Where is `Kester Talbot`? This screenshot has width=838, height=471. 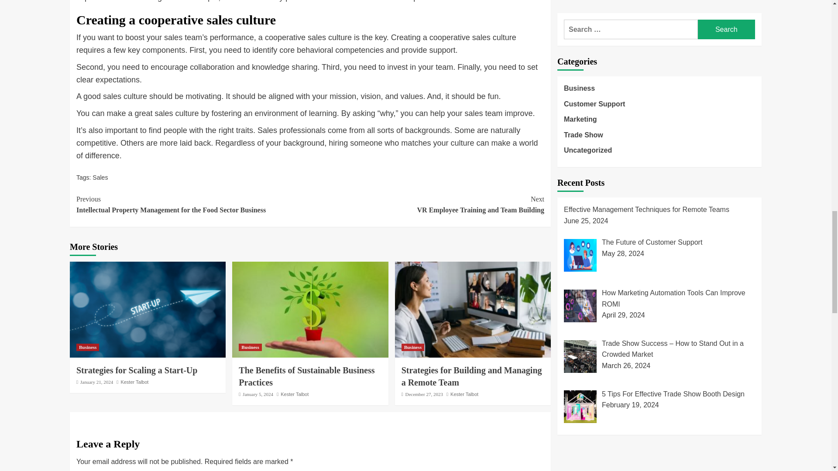
Kester Talbot is located at coordinates (471, 376).